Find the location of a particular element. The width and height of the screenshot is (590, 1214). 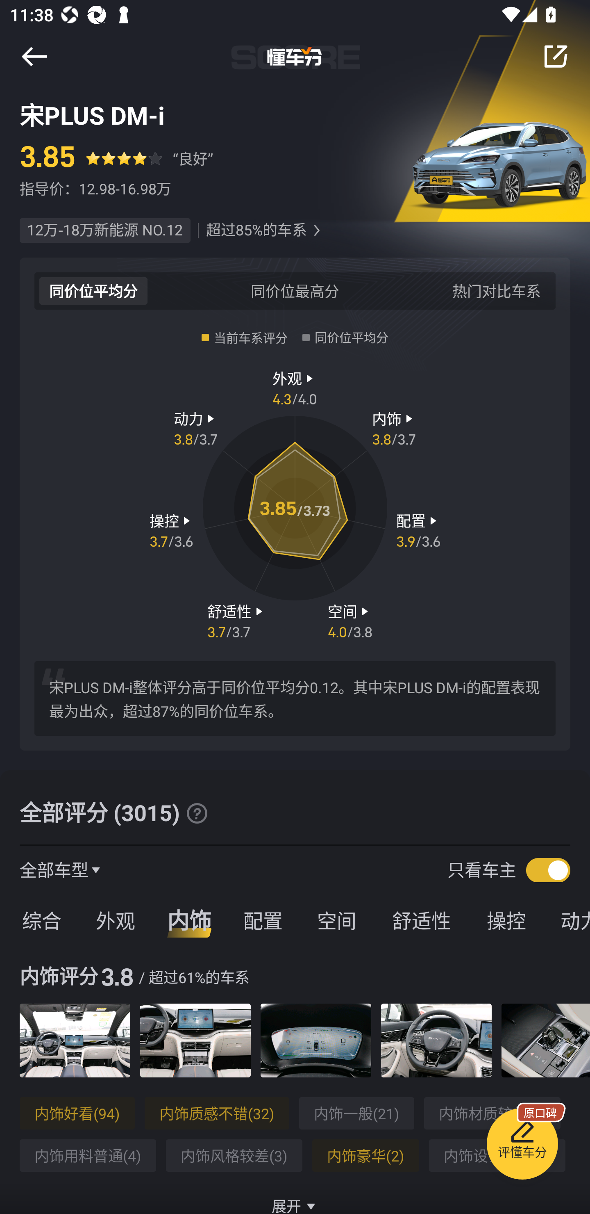

配置 is located at coordinates (263, 920).